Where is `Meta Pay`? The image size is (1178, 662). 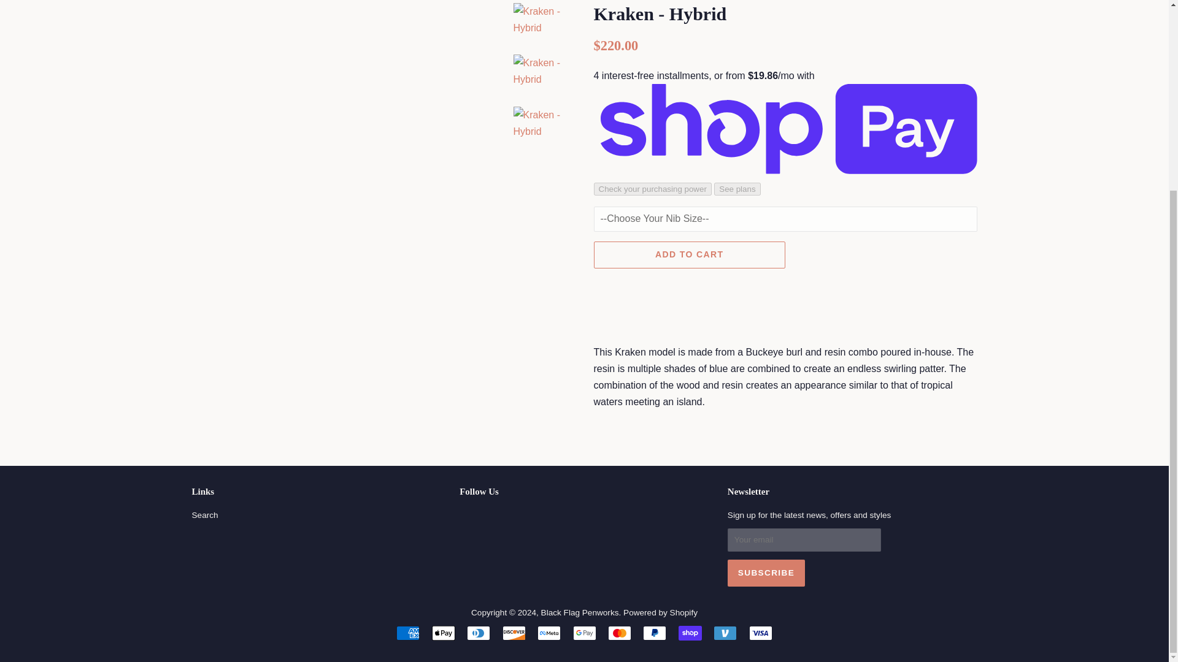 Meta Pay is located at coordinates (549, 633).